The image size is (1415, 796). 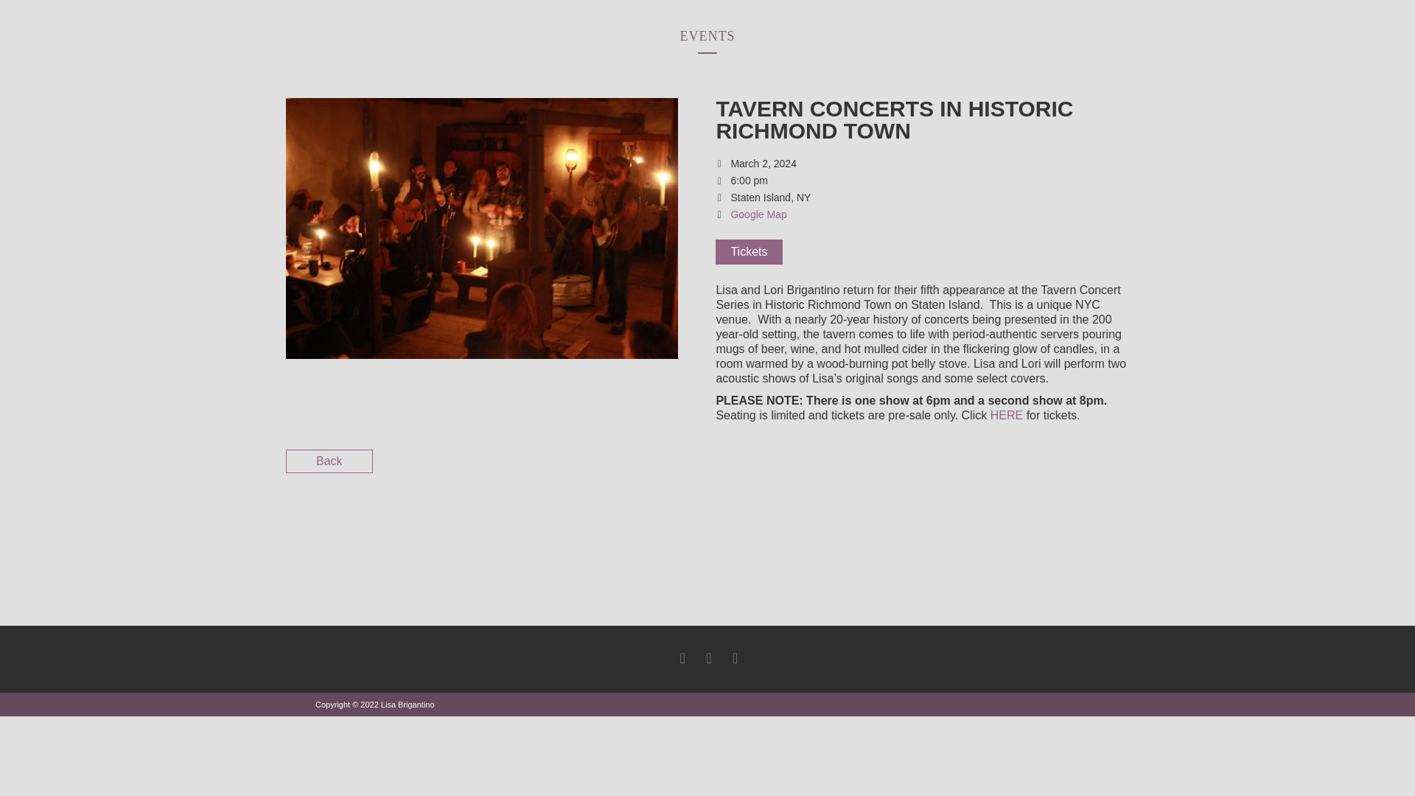 I want to click on Google Map, so click(x=758, y=214).